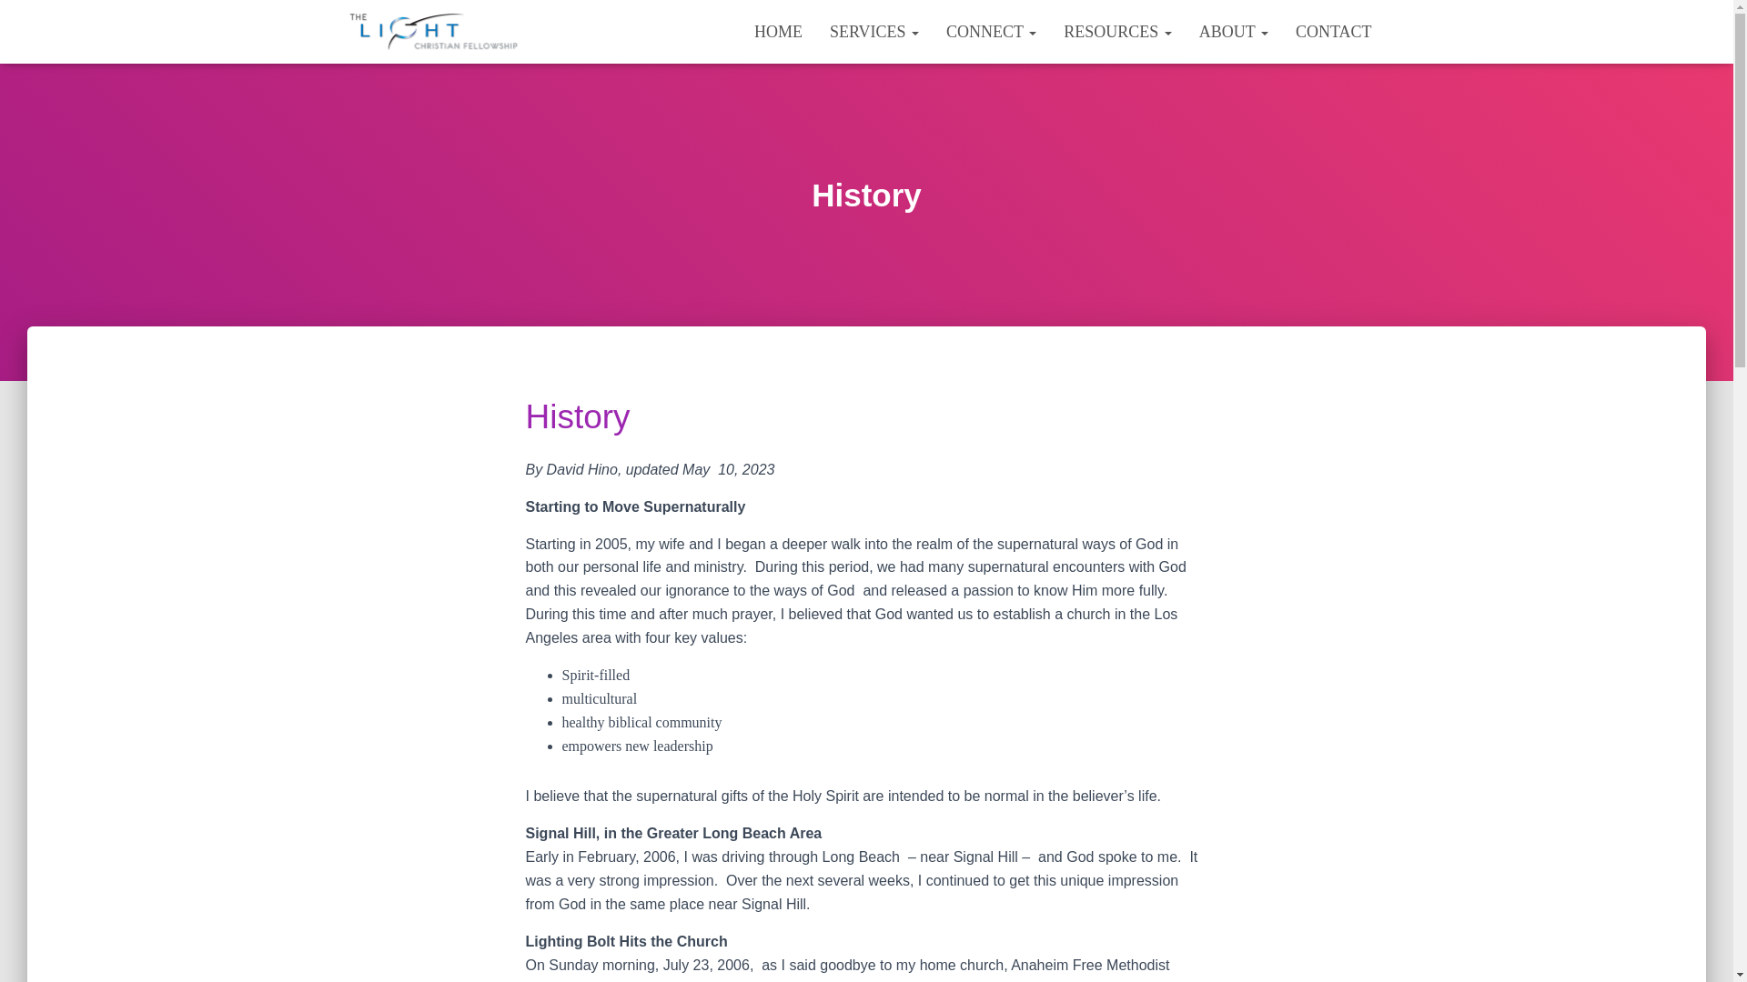  I want to click on Home, so click(778, 31).